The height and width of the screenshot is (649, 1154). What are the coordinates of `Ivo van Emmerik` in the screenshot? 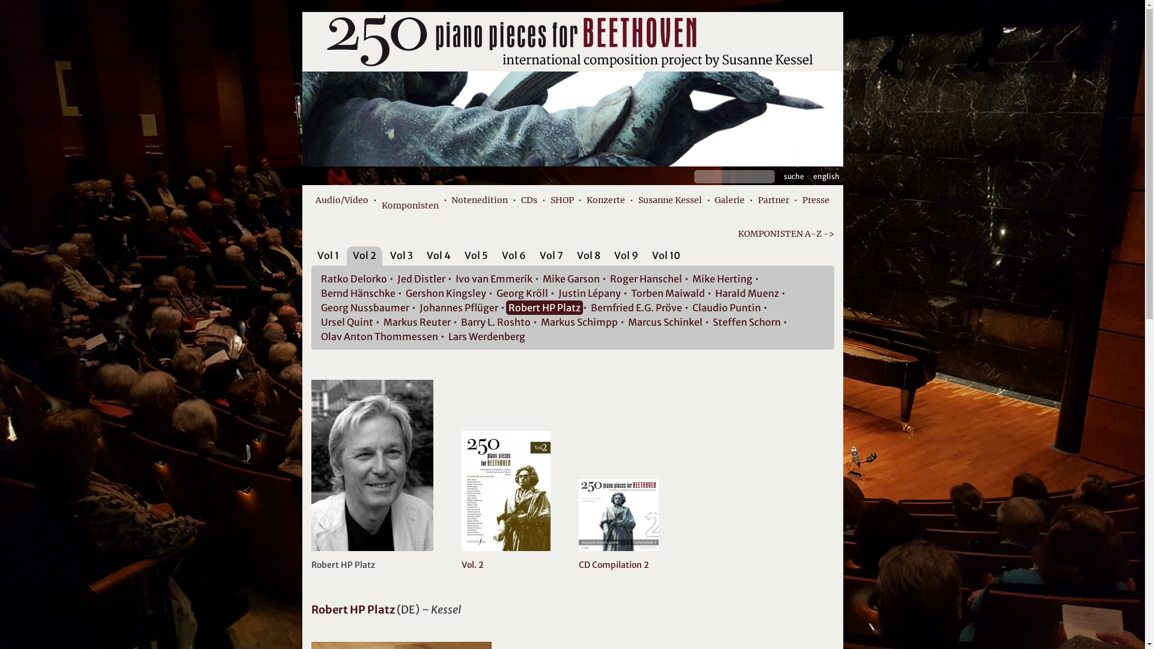 It's located at (494, 279).